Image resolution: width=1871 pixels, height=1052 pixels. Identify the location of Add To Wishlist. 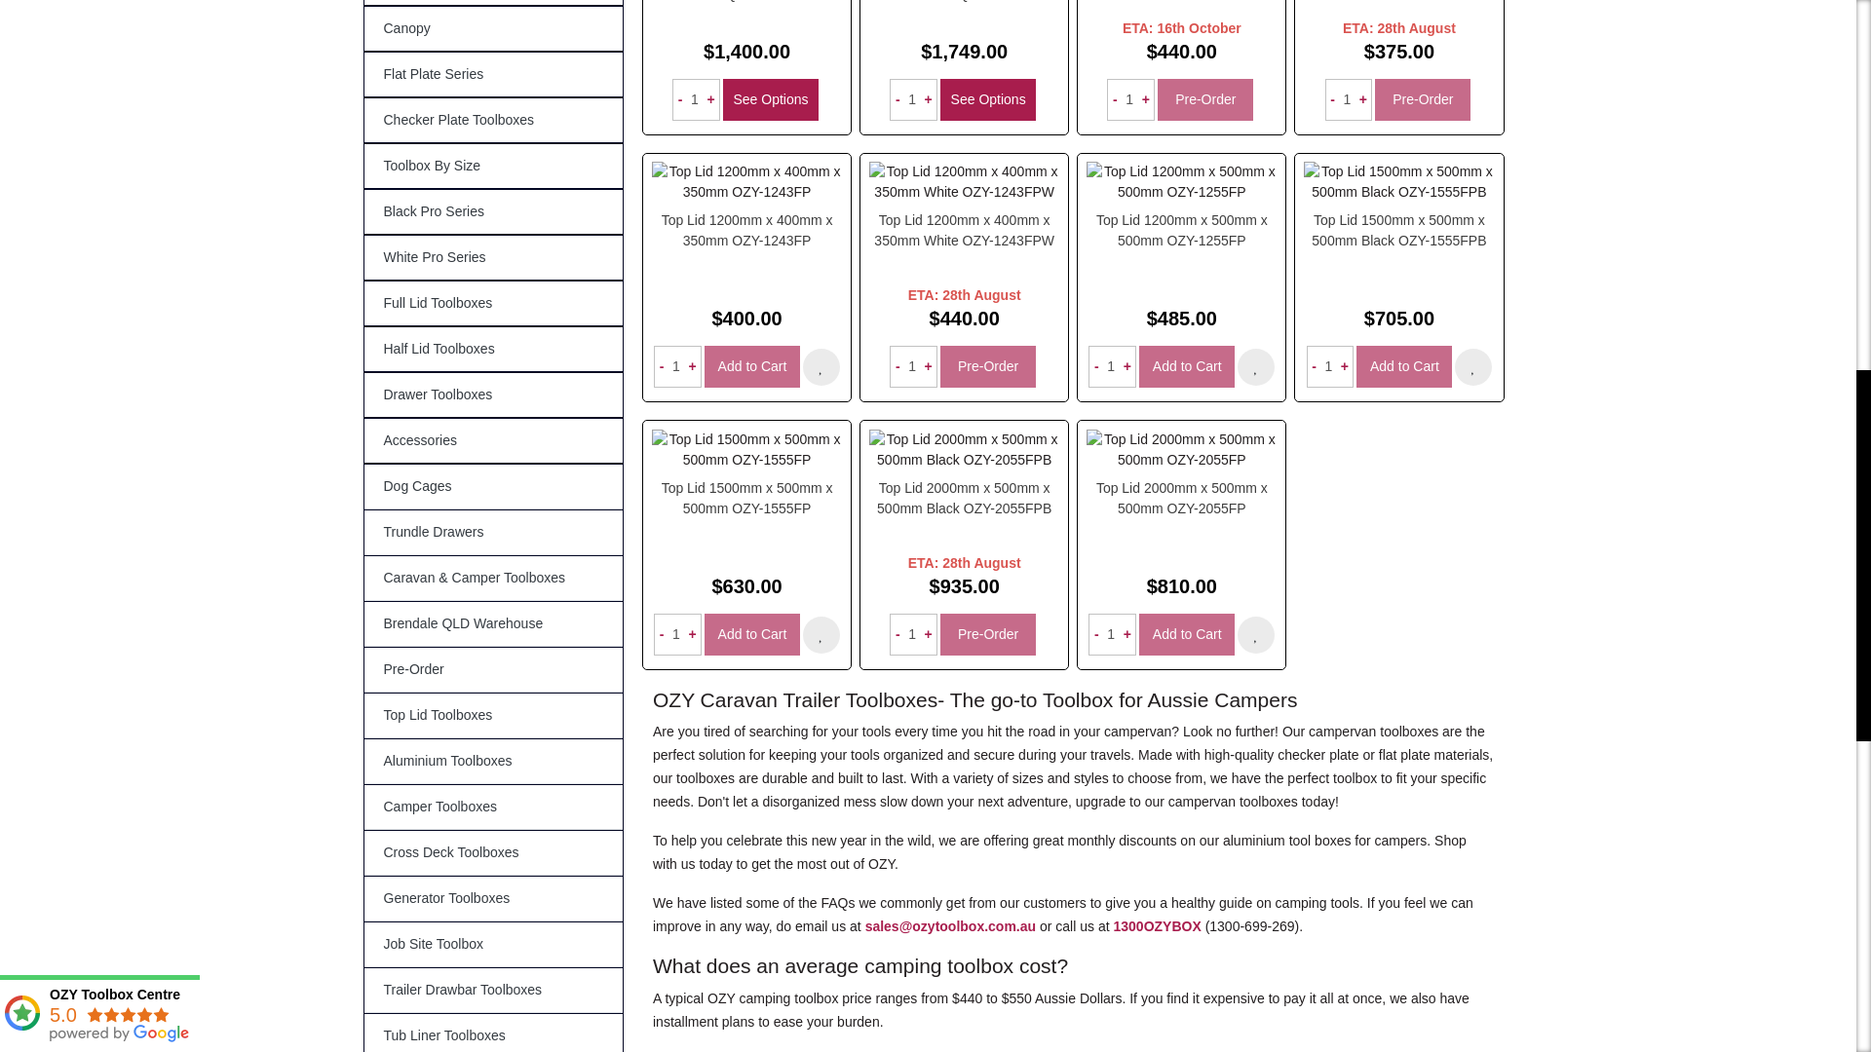
(1255, 366).